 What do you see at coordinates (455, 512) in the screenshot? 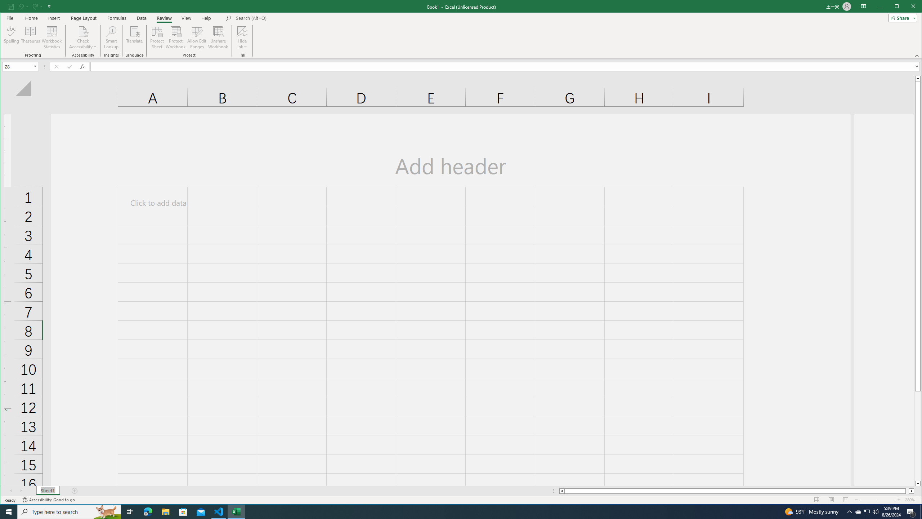
I see `Running applications` at bounding box center [455, 512].